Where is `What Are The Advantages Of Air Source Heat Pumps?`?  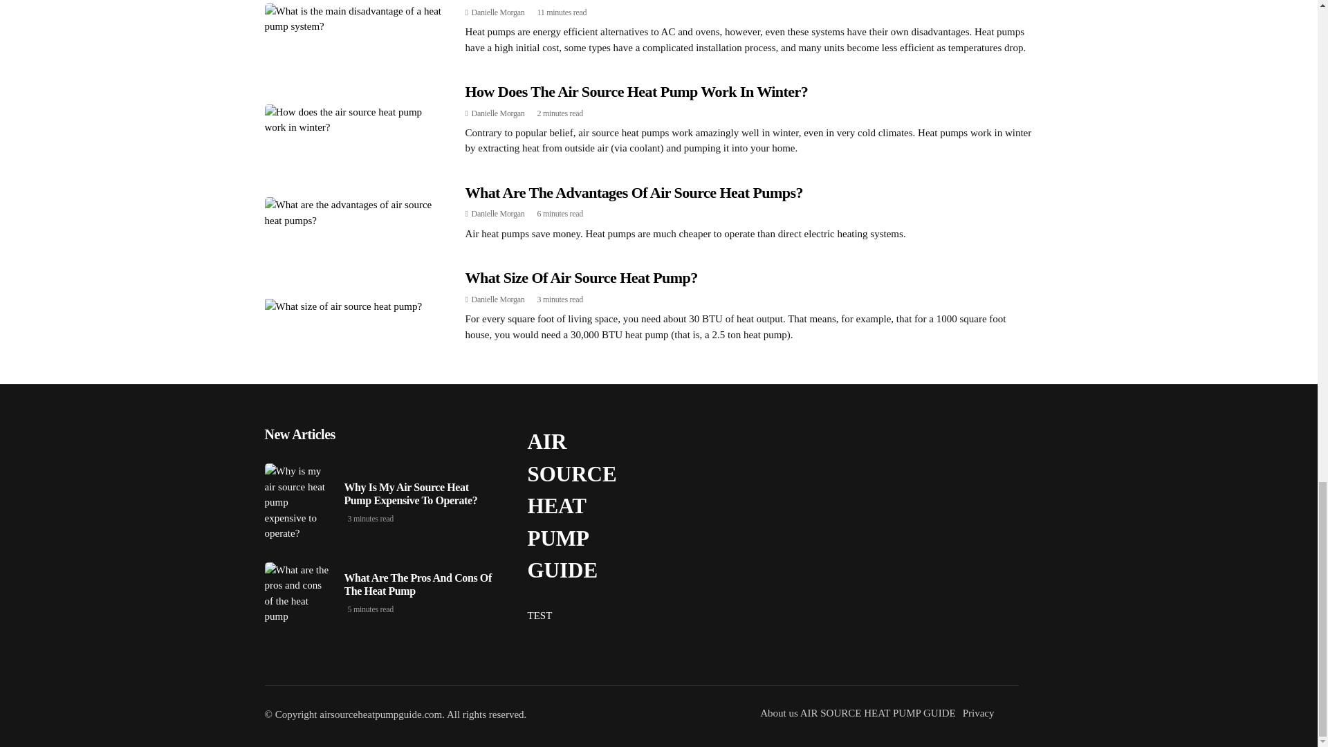 What Are The Advantages Of Air Source Heat Pumps? is located at coordinates (634, 192).